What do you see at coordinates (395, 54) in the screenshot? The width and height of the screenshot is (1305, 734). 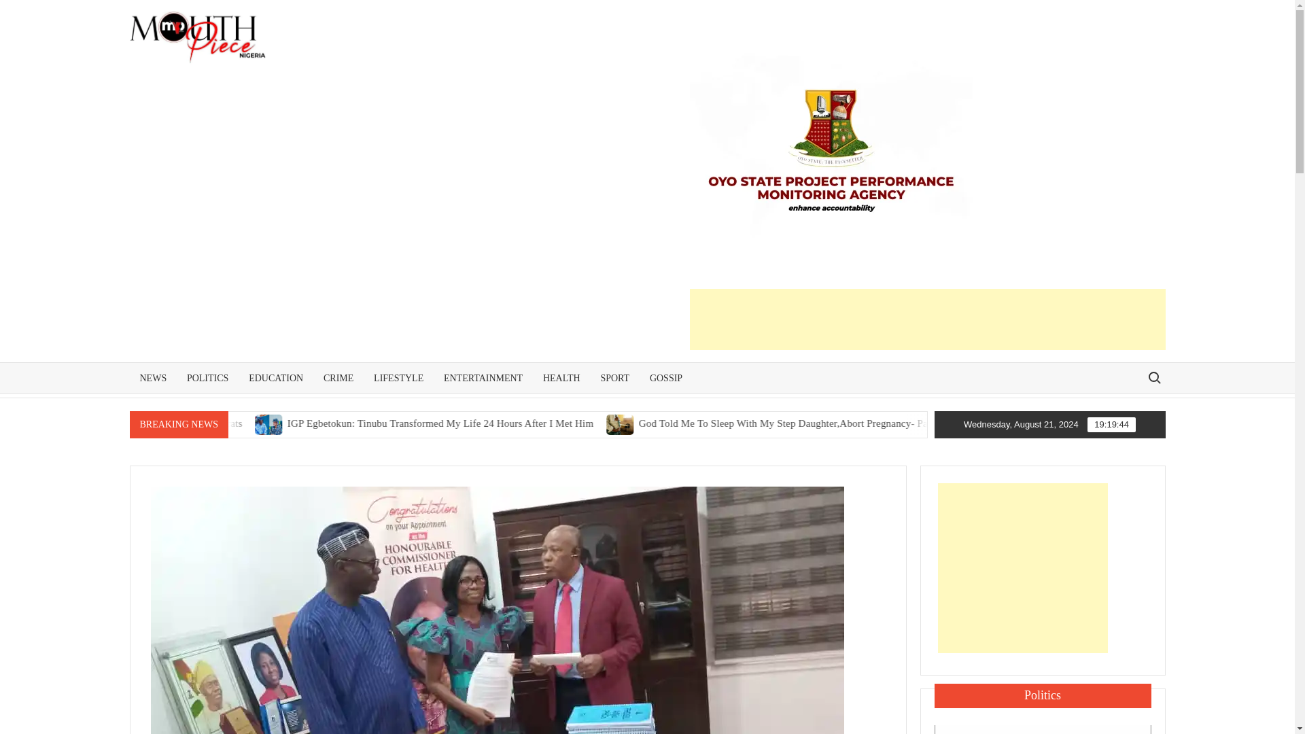 I see `MOUTHPIECENGR` at bounding box center [395, 54].